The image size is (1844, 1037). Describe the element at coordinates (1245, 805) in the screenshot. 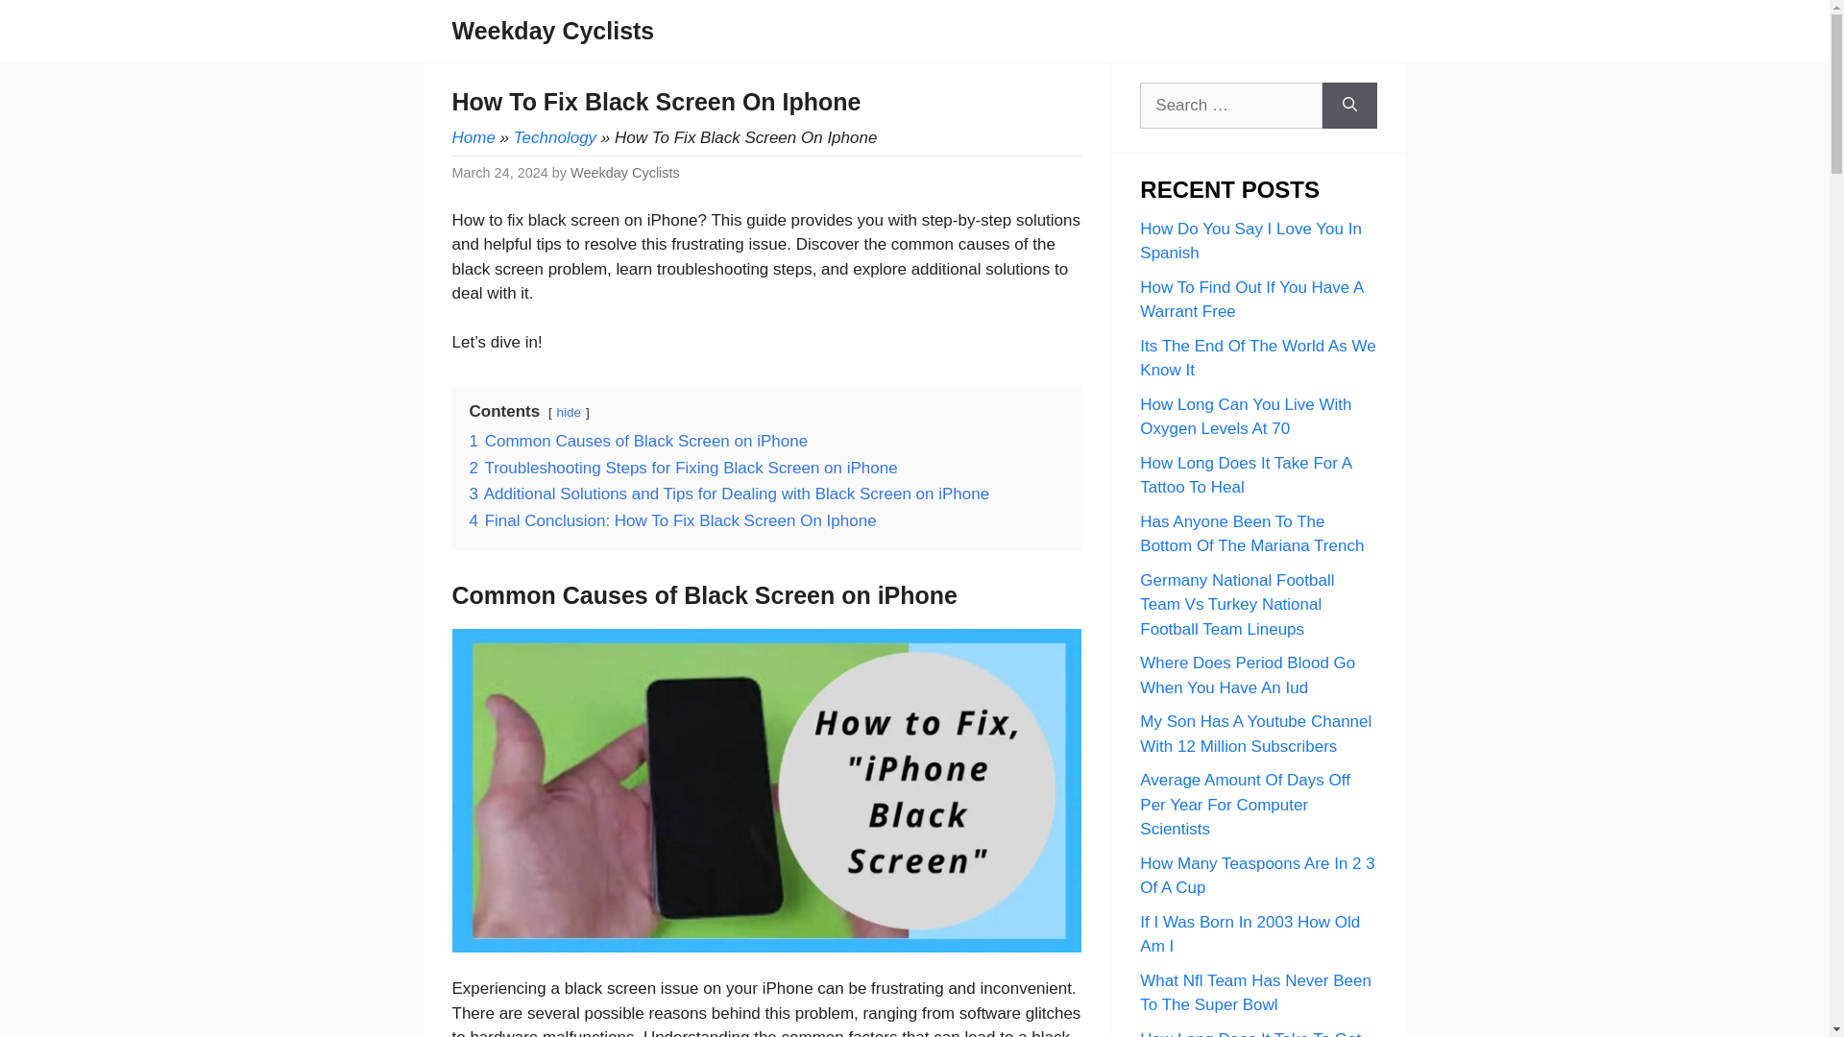

I see `Average Amount Of Days Off Per Year For Computer Scientists` at that location.